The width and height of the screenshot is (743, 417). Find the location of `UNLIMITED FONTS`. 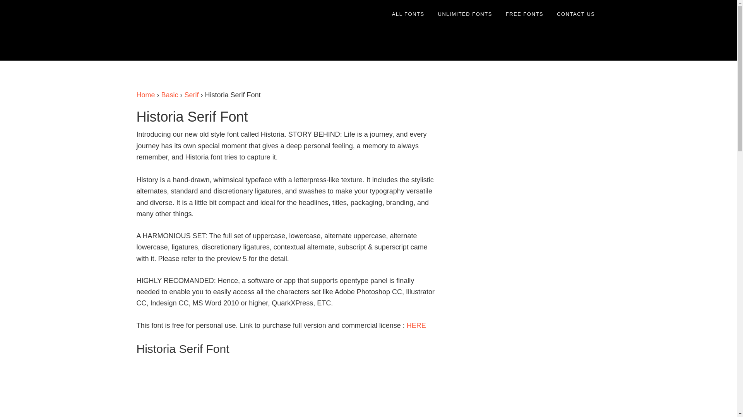

UNLIMITED FONTS is located at coordinates (465, 14).